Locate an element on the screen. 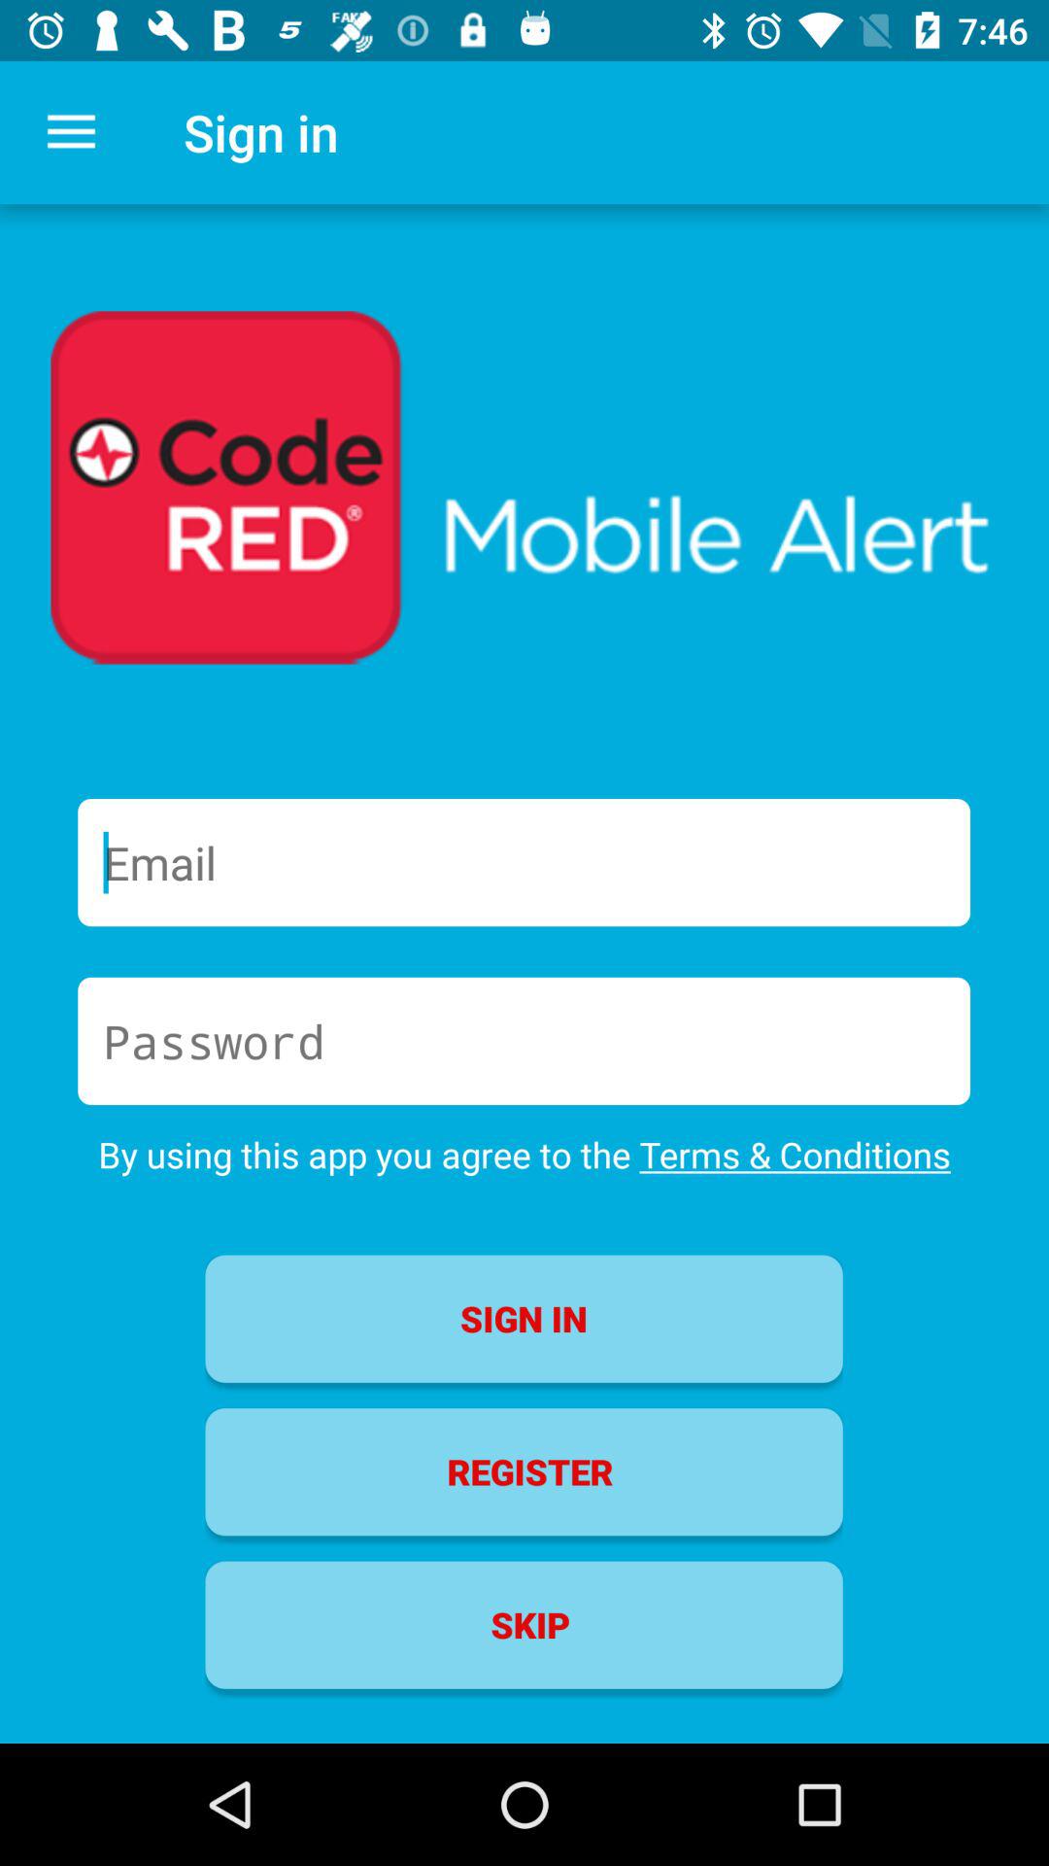 The height and width of the screenshot is (1866, 1049). turn off the skip item is located at coordinates (524, 1625).